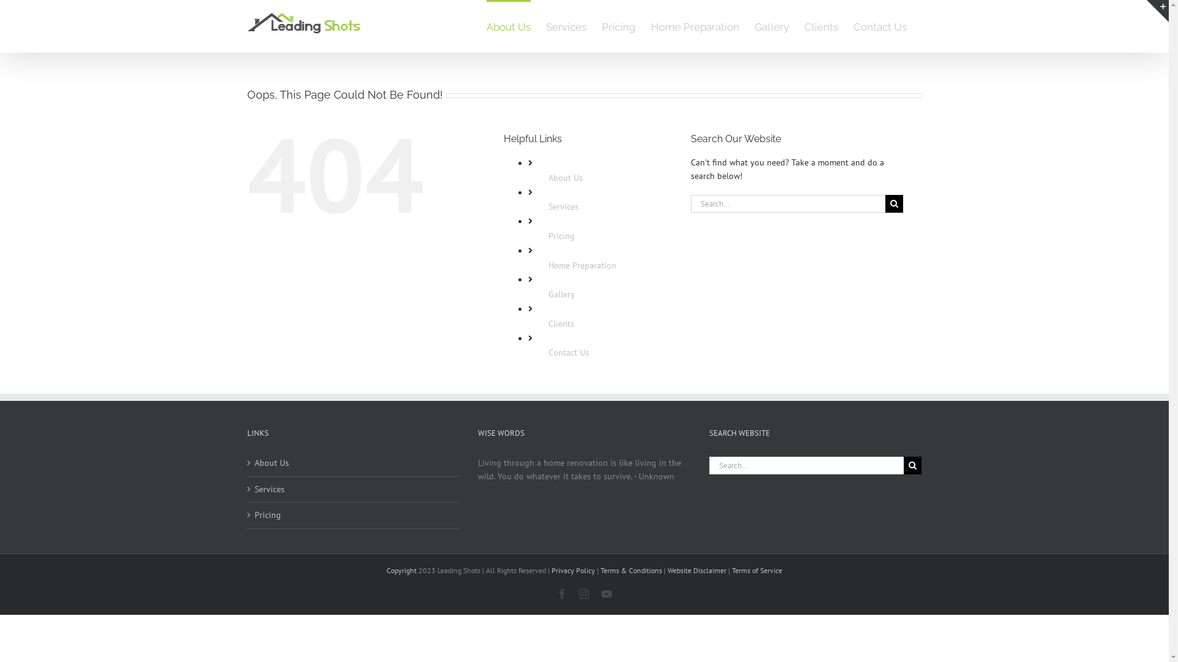 The height and width of the screenshot is (662, 1178). Describe the element at coordinates (697, 570) in the screenshot. I see `Website Disclaimer` at that location.